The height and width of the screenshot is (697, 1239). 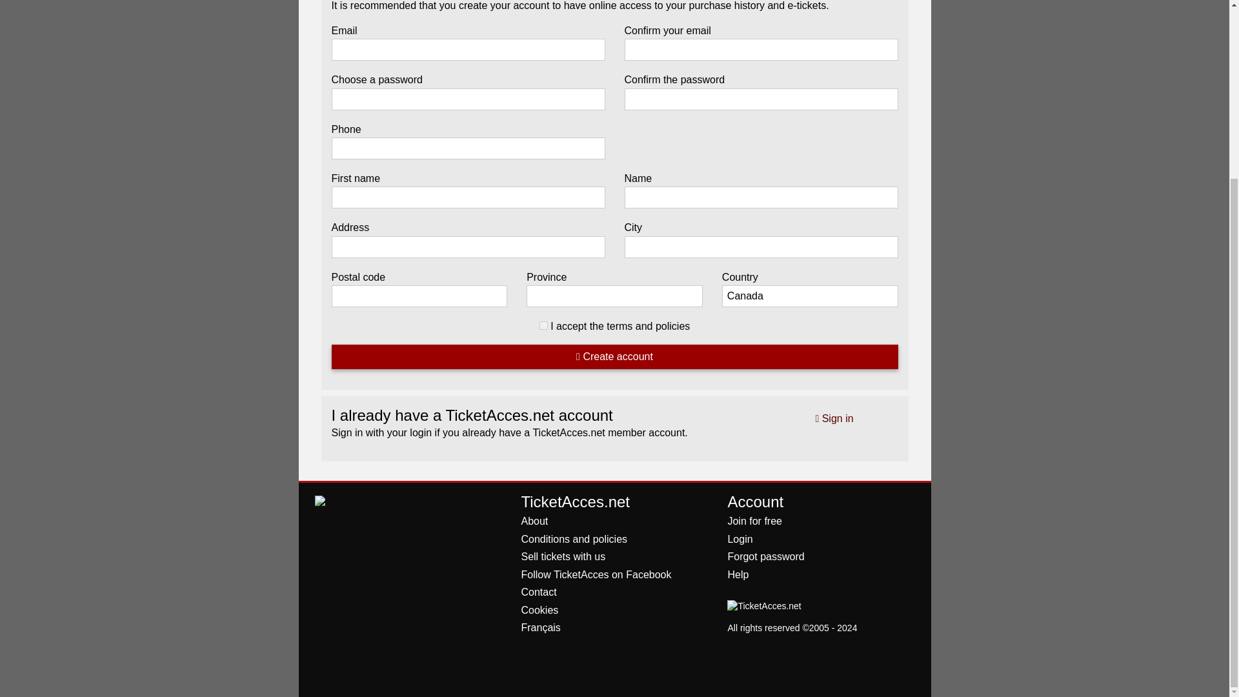 I want to click on Contact, so click(x=538, y=592).